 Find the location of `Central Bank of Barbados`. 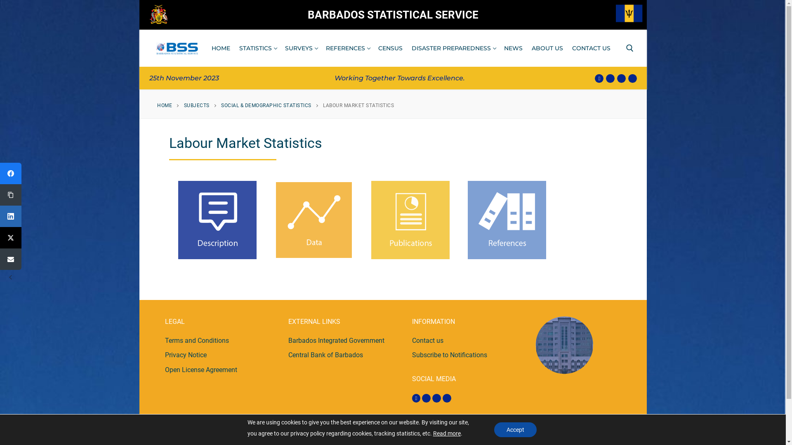

Central Bank of Barbados is located at coordinates (326, 355).